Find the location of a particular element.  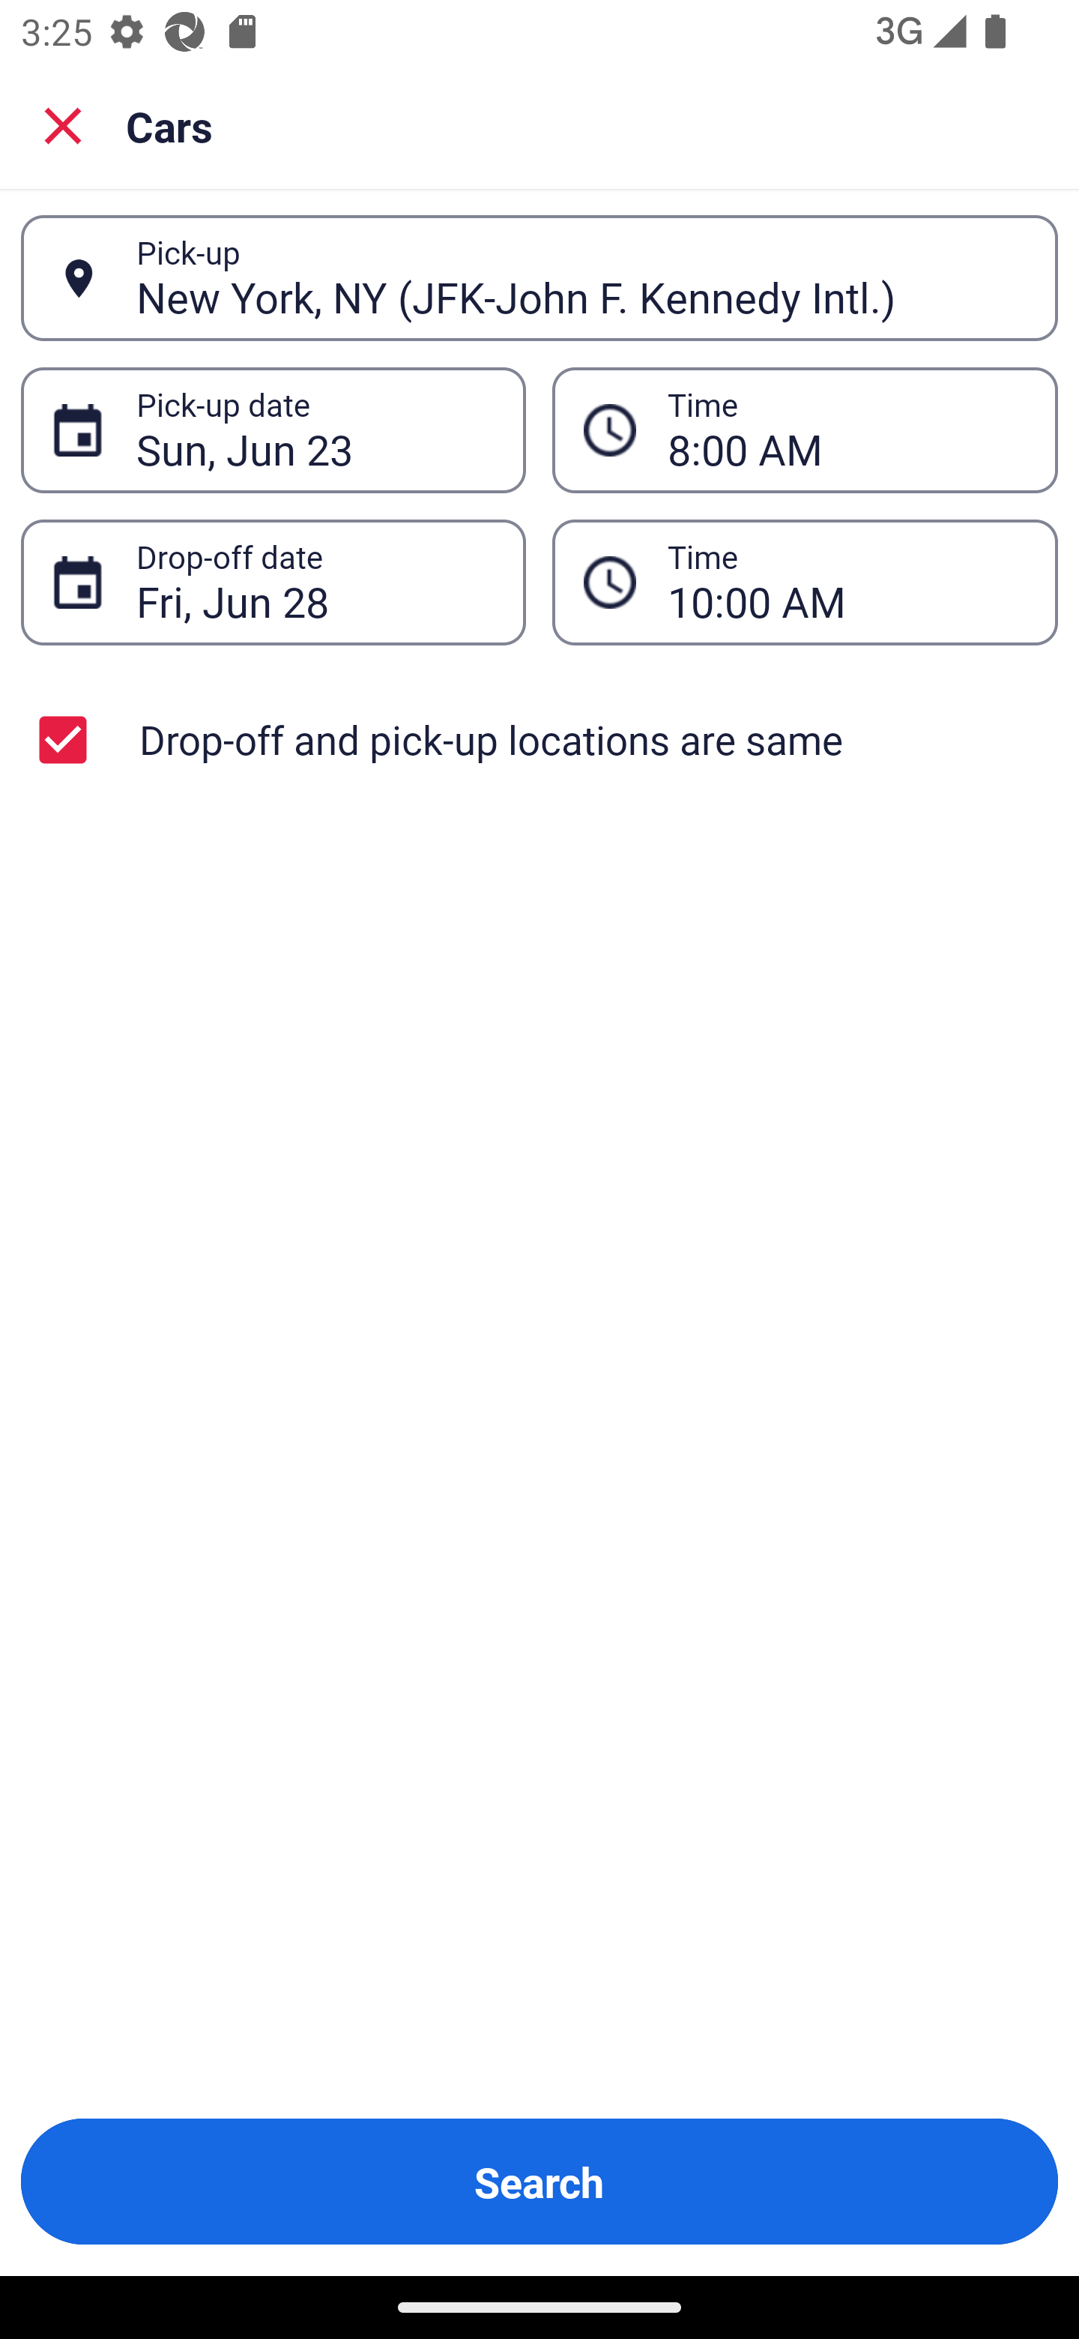

New York, NY (JFK-John F. Kennedy Intl.) Pick-up is located at coordinates (539, 278).